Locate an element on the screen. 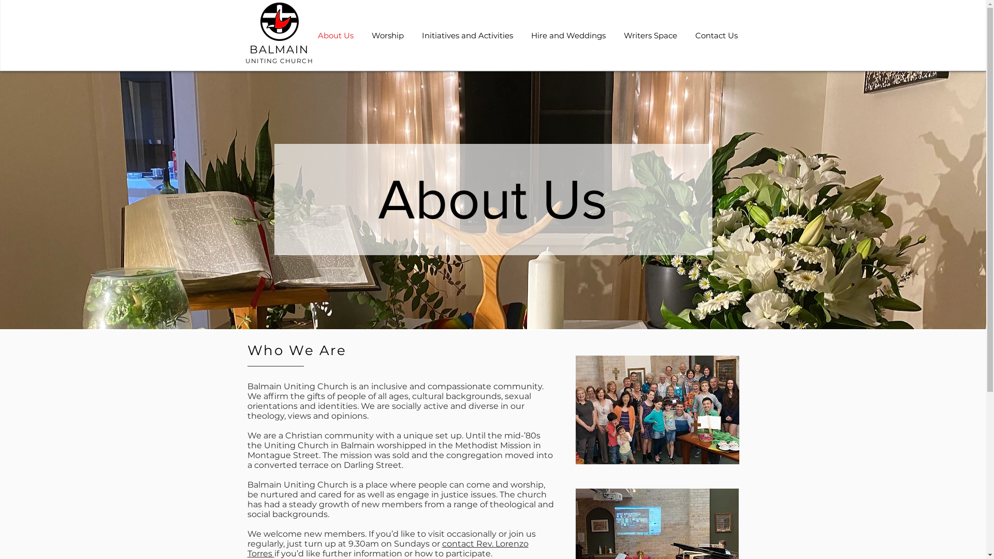 The width and height of the screenshot is (994, 559). Contact Us is located at coordinates (717, 36).